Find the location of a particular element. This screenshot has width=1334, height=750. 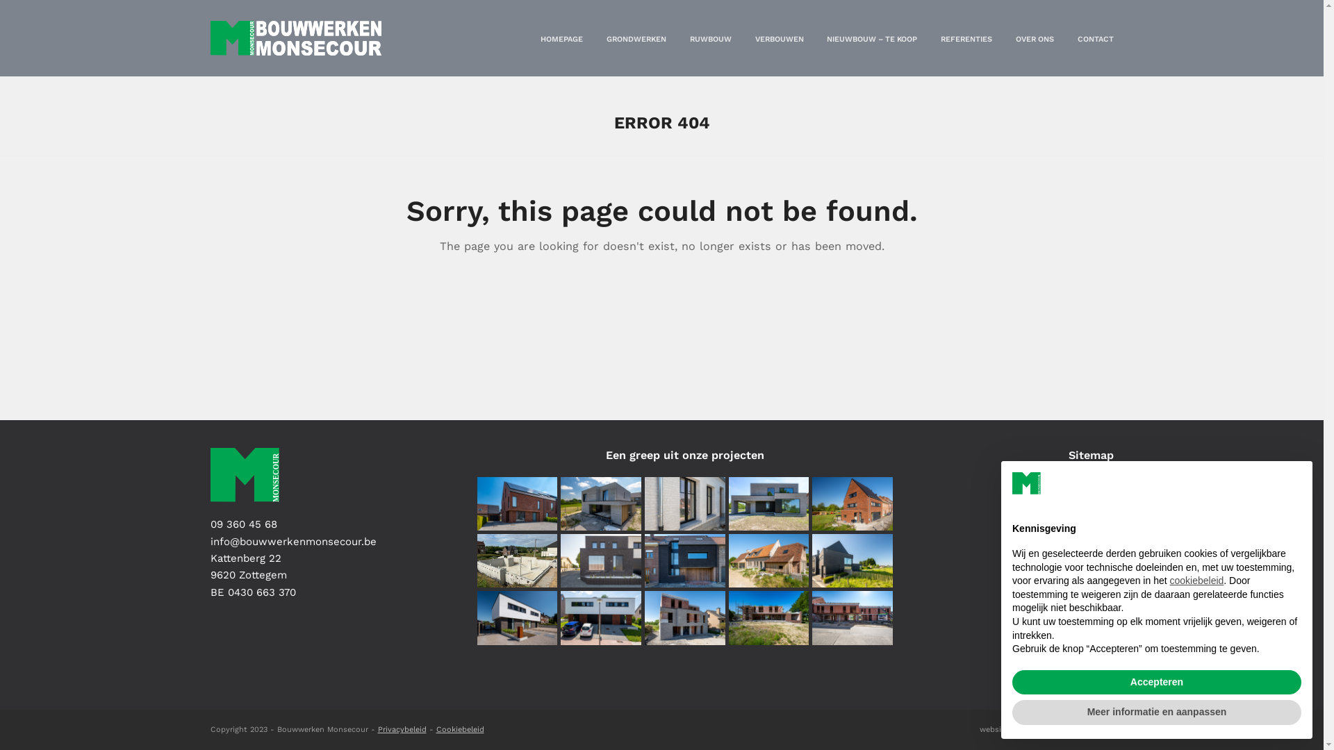

Accepteren is located at coordinates (1157, 683).